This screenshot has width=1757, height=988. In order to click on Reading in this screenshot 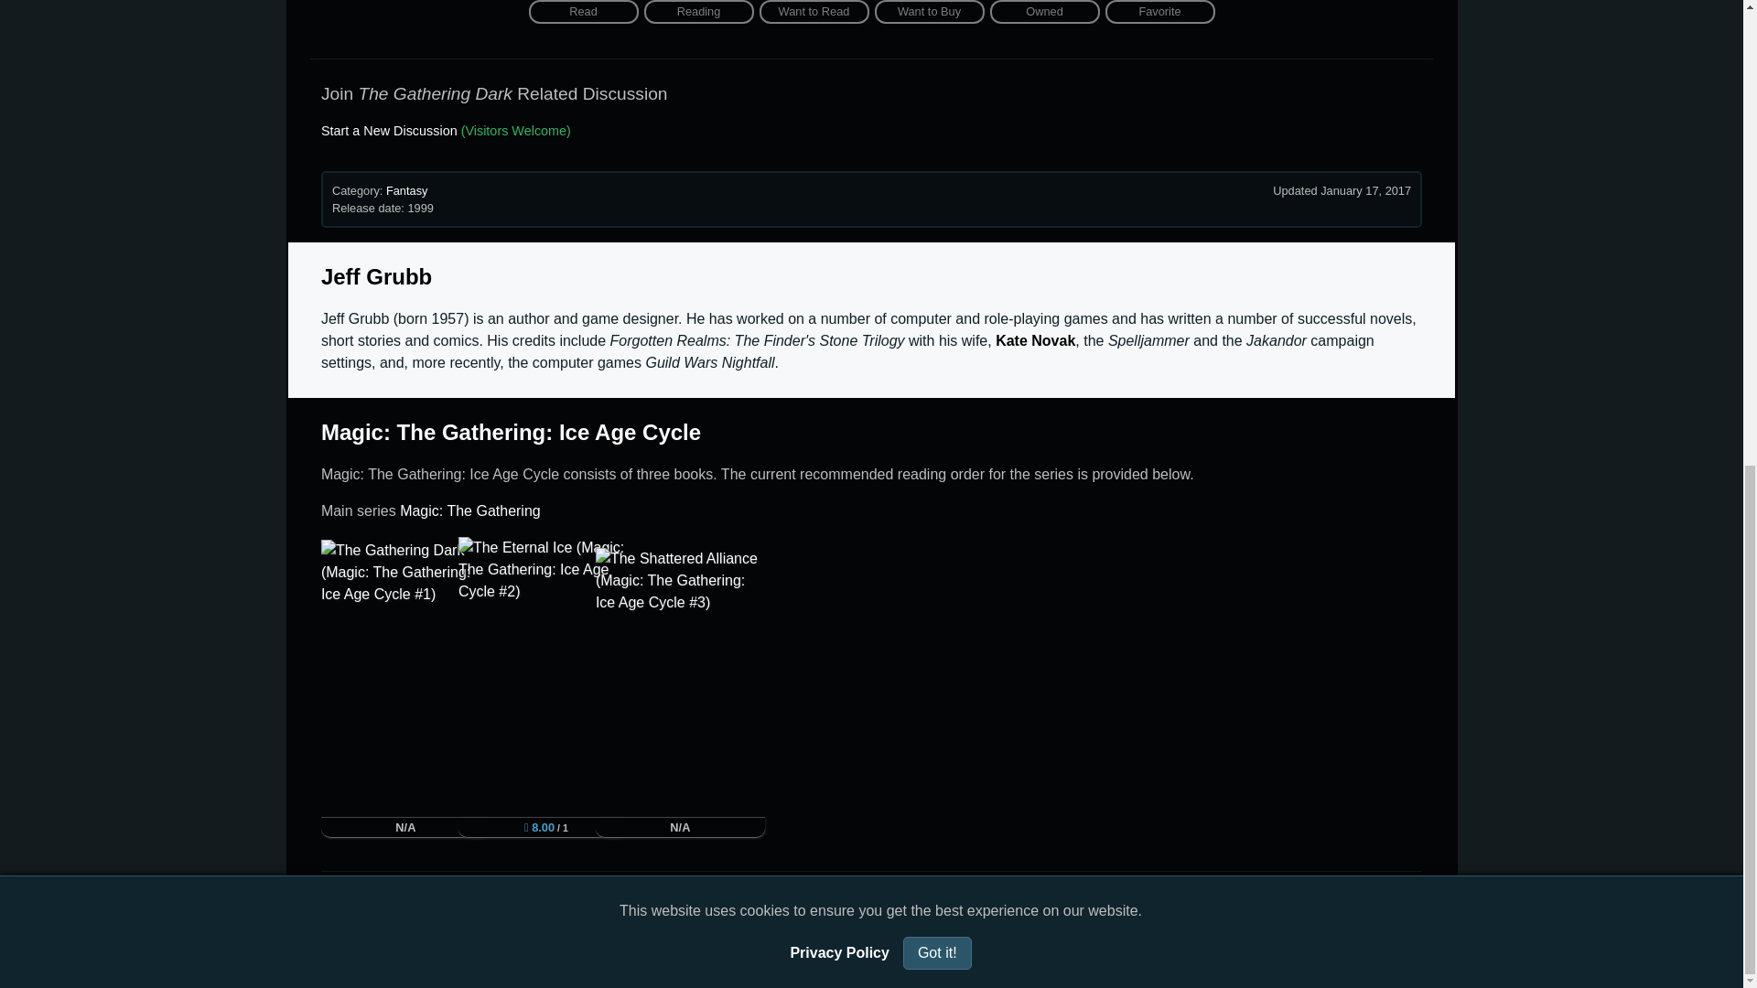, I will do `click(699, 11)`.